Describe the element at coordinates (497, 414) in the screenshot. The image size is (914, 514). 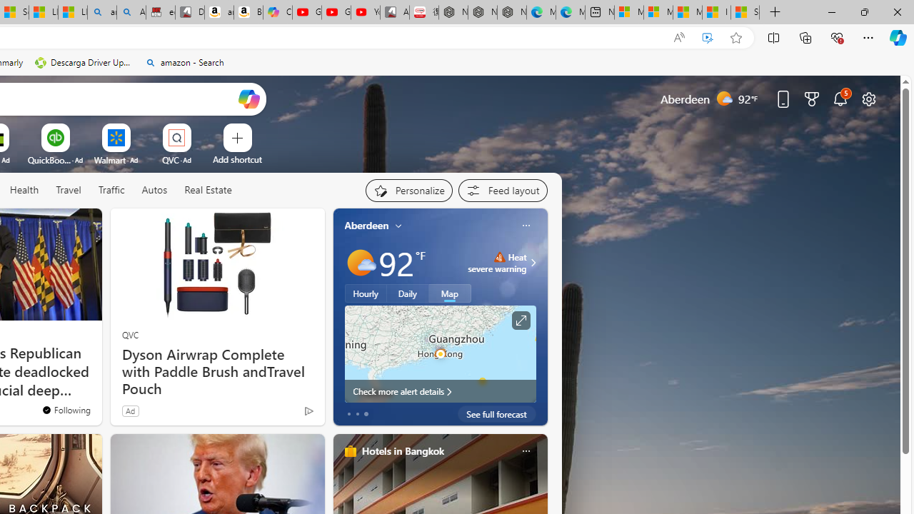
I see `See full forecast` at that location.